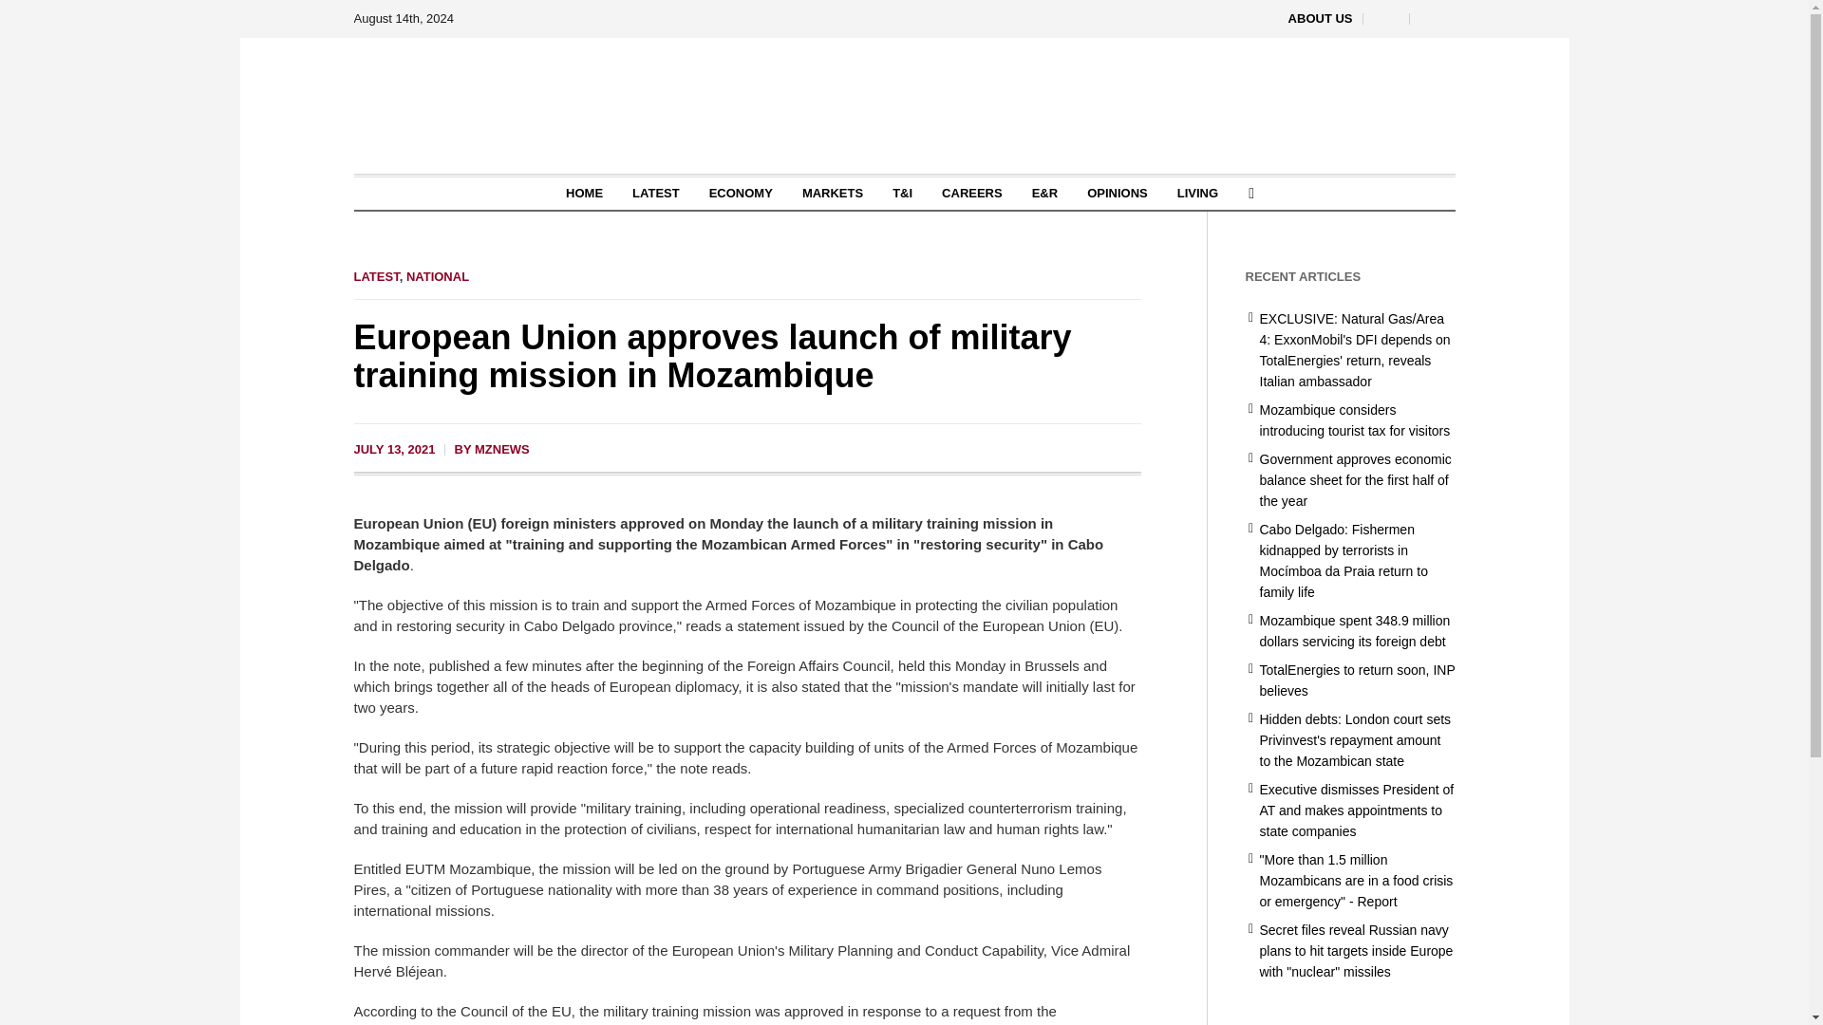 This screenshot has width=1823, height=1025. What do you see at coordinates (741, 194) in the screenshot?
I see `ECONOMY` at bounding box center [741, 194].